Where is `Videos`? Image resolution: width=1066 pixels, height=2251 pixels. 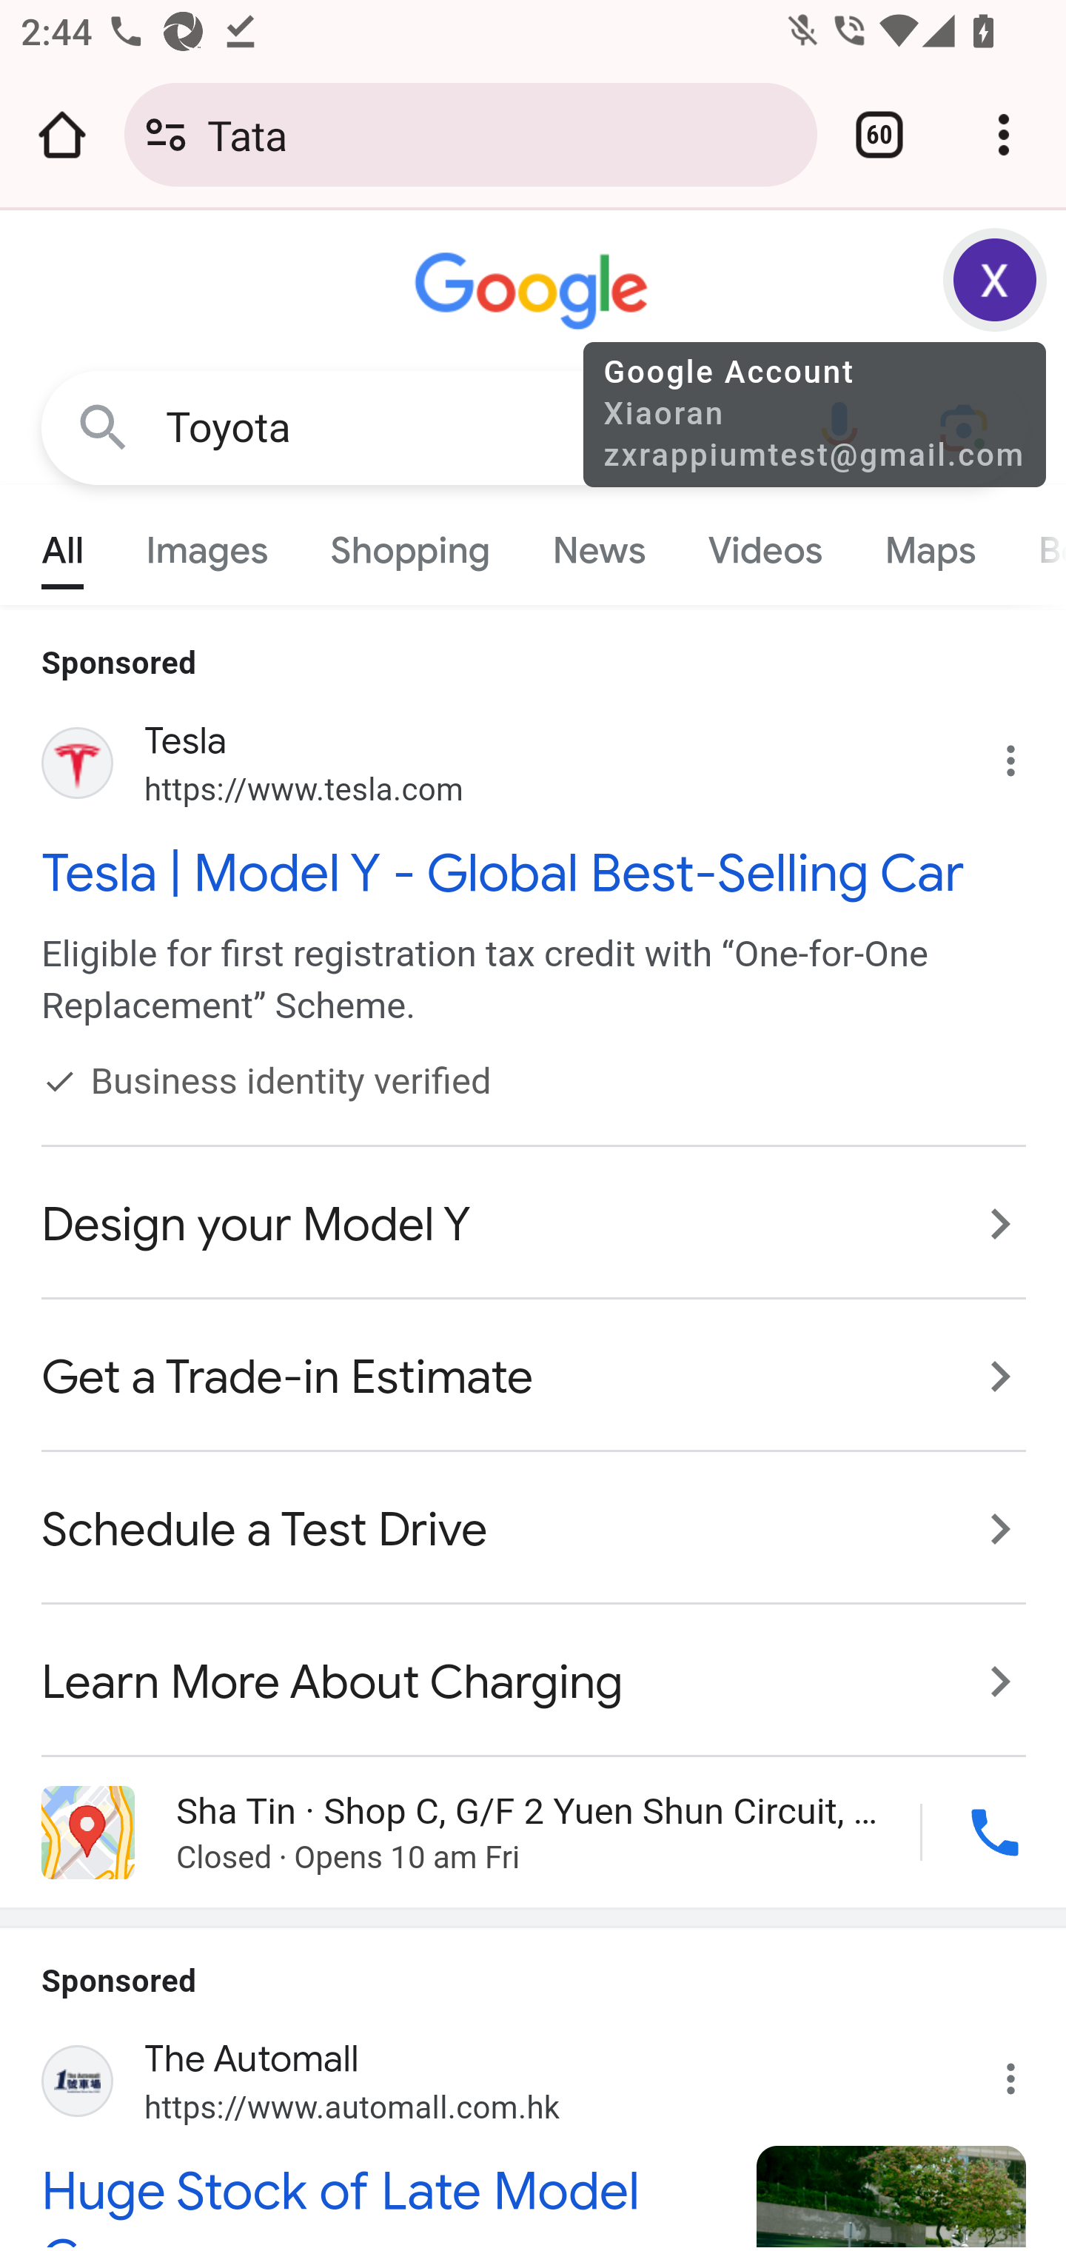
Videos is located at coordinates (765, 543).